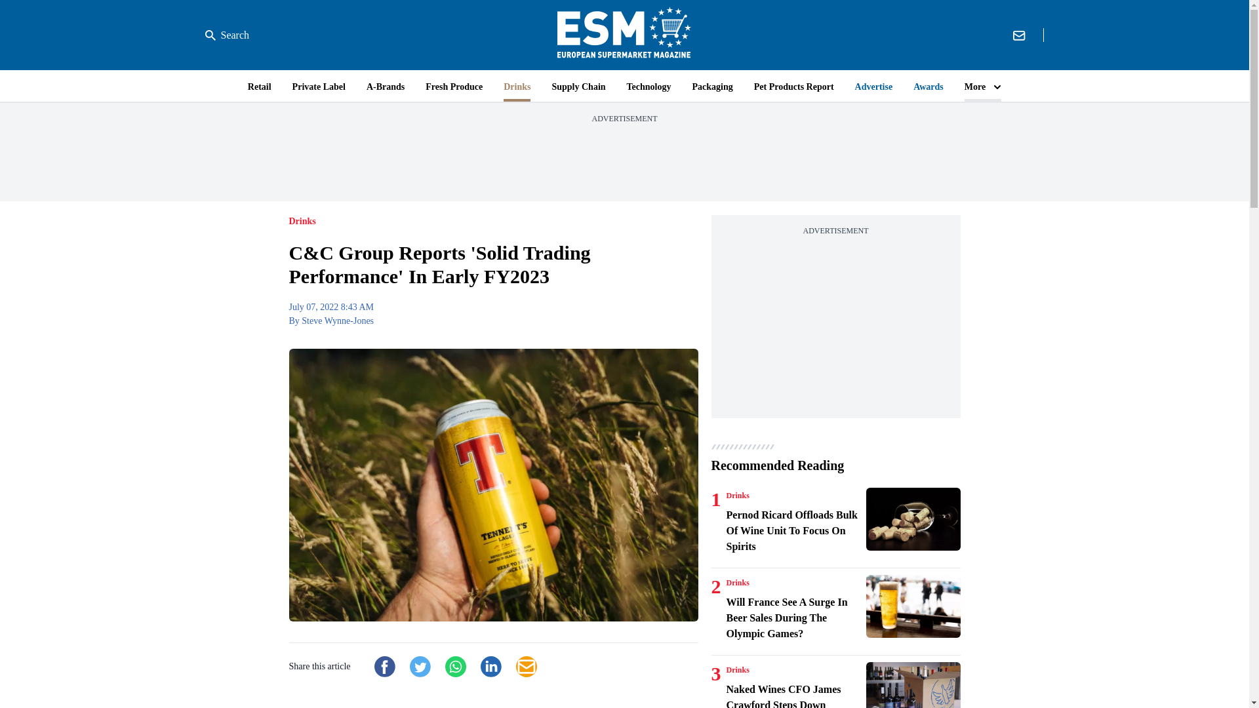 Image resolution: width=1259 pixels, height=708 pixels. What do you see at coordinates (737, 670) in the screenshot?
I see `Drinks` at bounding box center [737, 670].